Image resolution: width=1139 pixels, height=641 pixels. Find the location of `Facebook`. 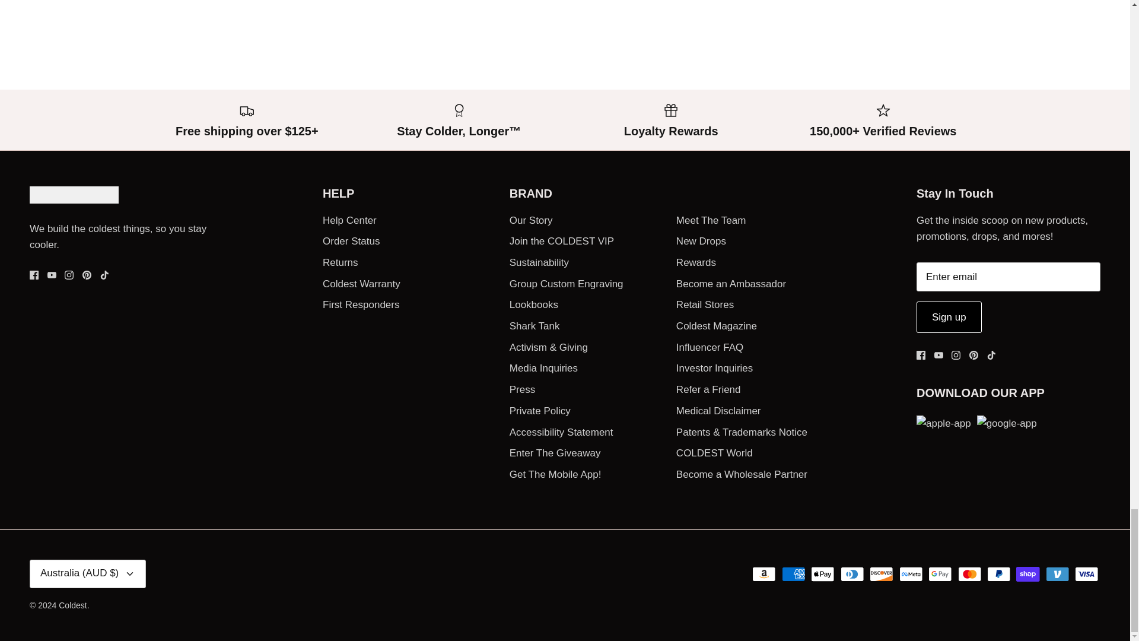

Facebook is located at coordinates (34, 274).